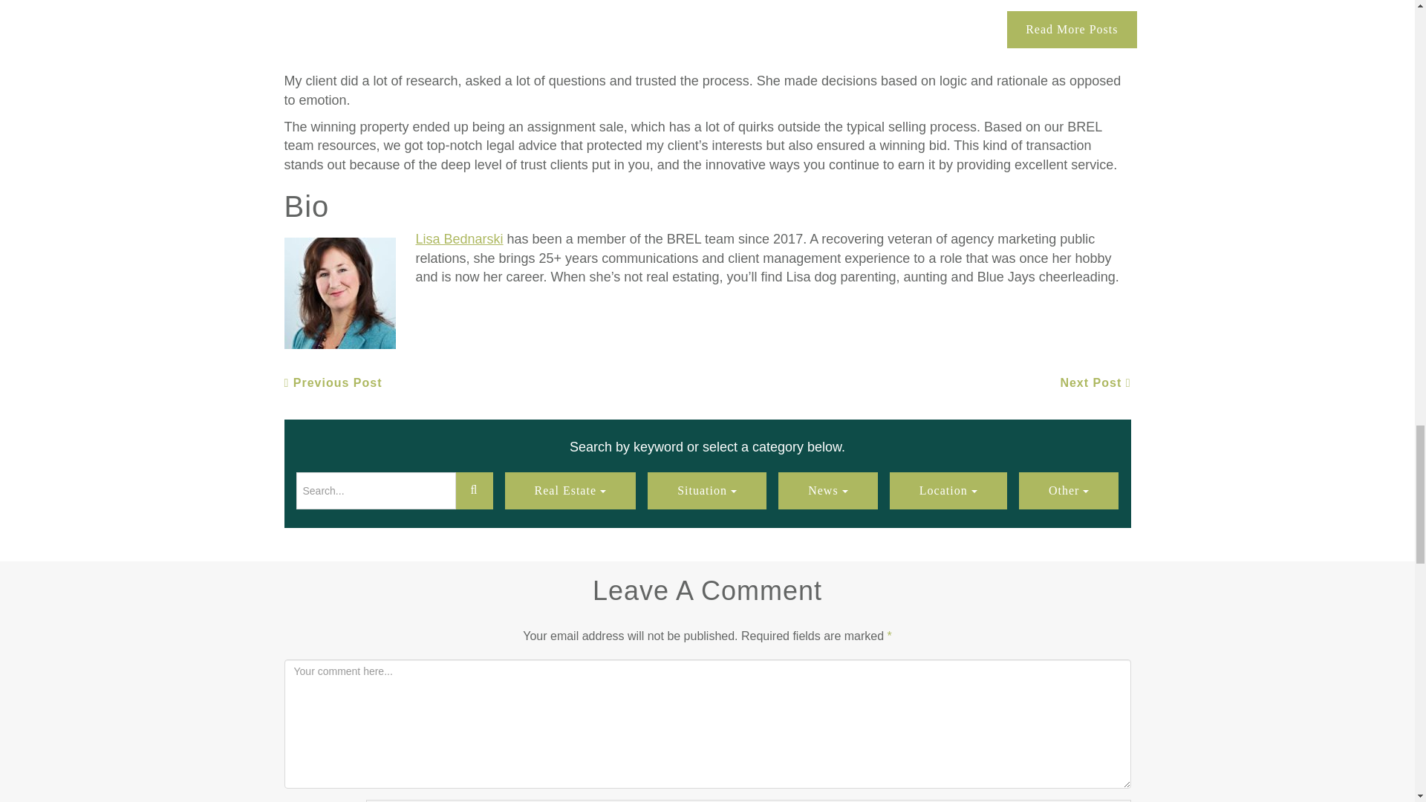  I want to click on Search for:, so click(374, 490).